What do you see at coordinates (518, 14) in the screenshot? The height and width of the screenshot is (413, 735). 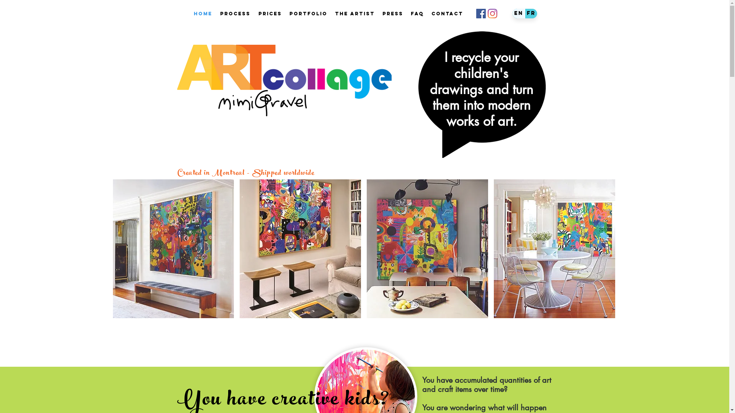 I see `EN` at bounding box center [518, 14].